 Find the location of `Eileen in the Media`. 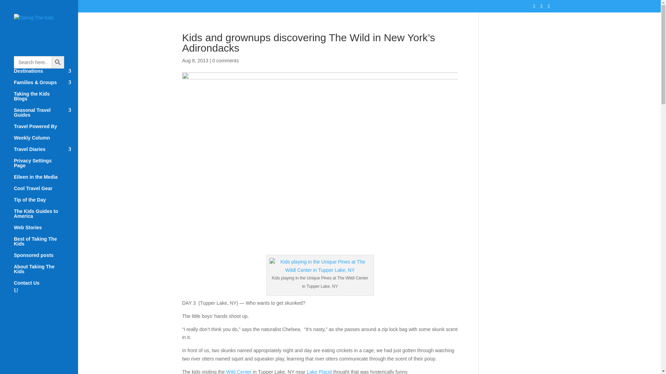

Eileen in the Media is located at coordinates (46, 180).